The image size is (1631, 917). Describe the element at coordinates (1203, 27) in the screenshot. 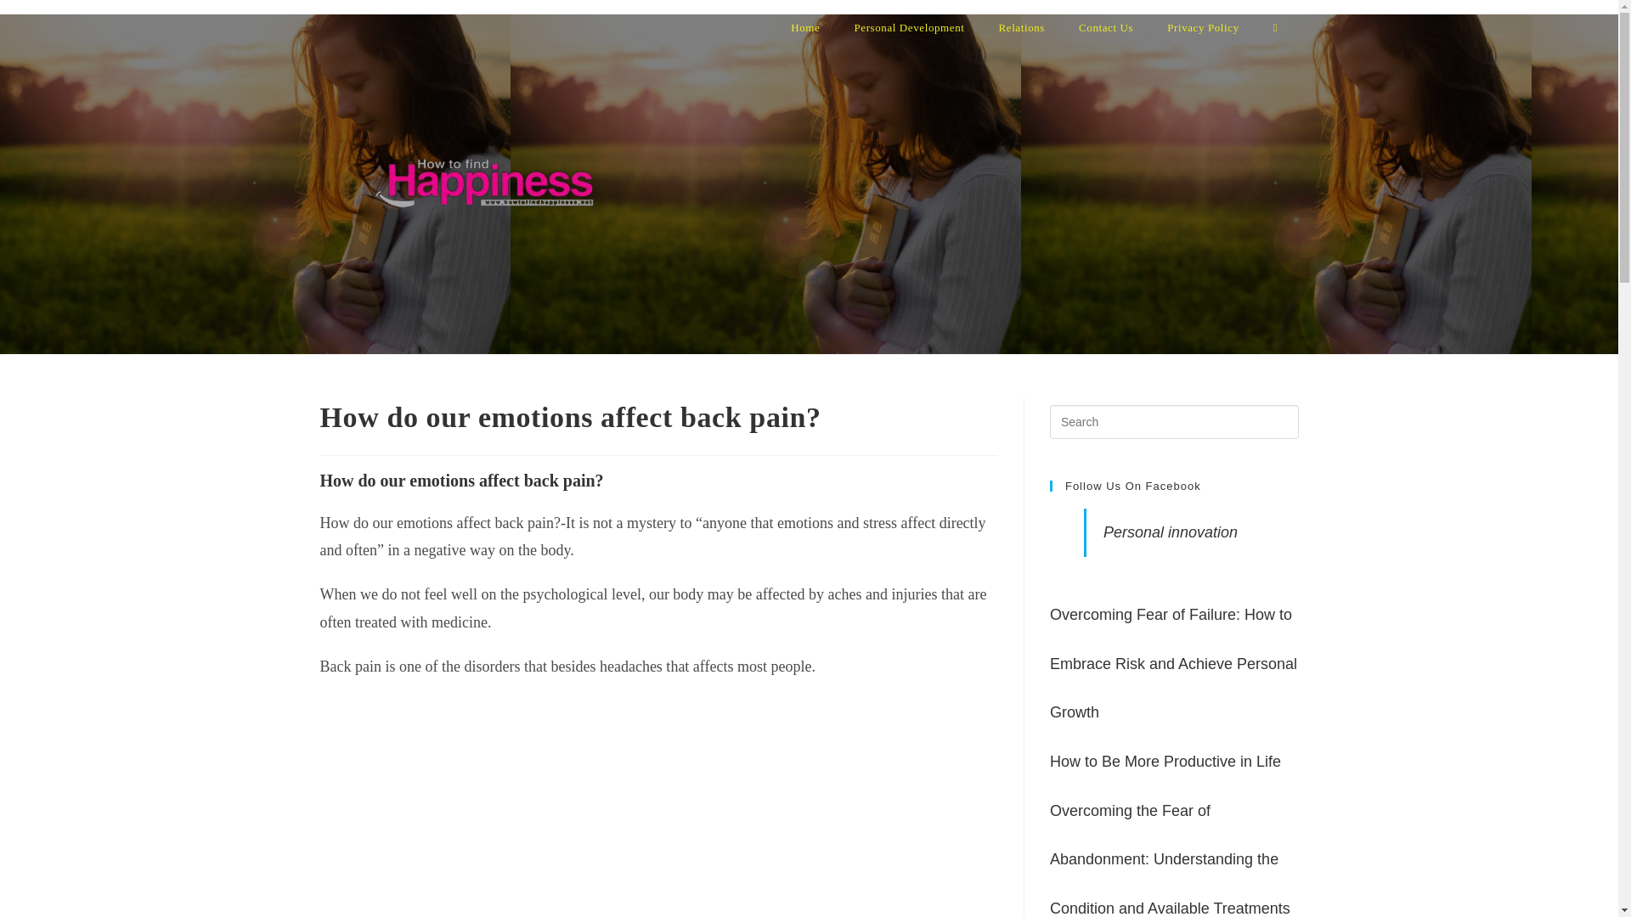

I see `Privacy Policy` at that location.